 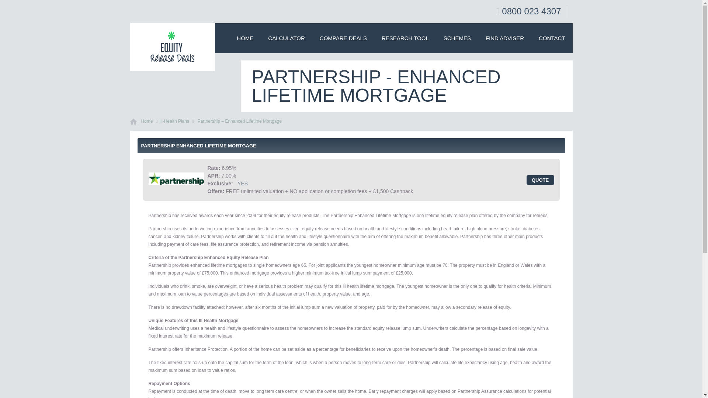 I want to click on RESEARCH TOOL, so click(x=405, y=38).